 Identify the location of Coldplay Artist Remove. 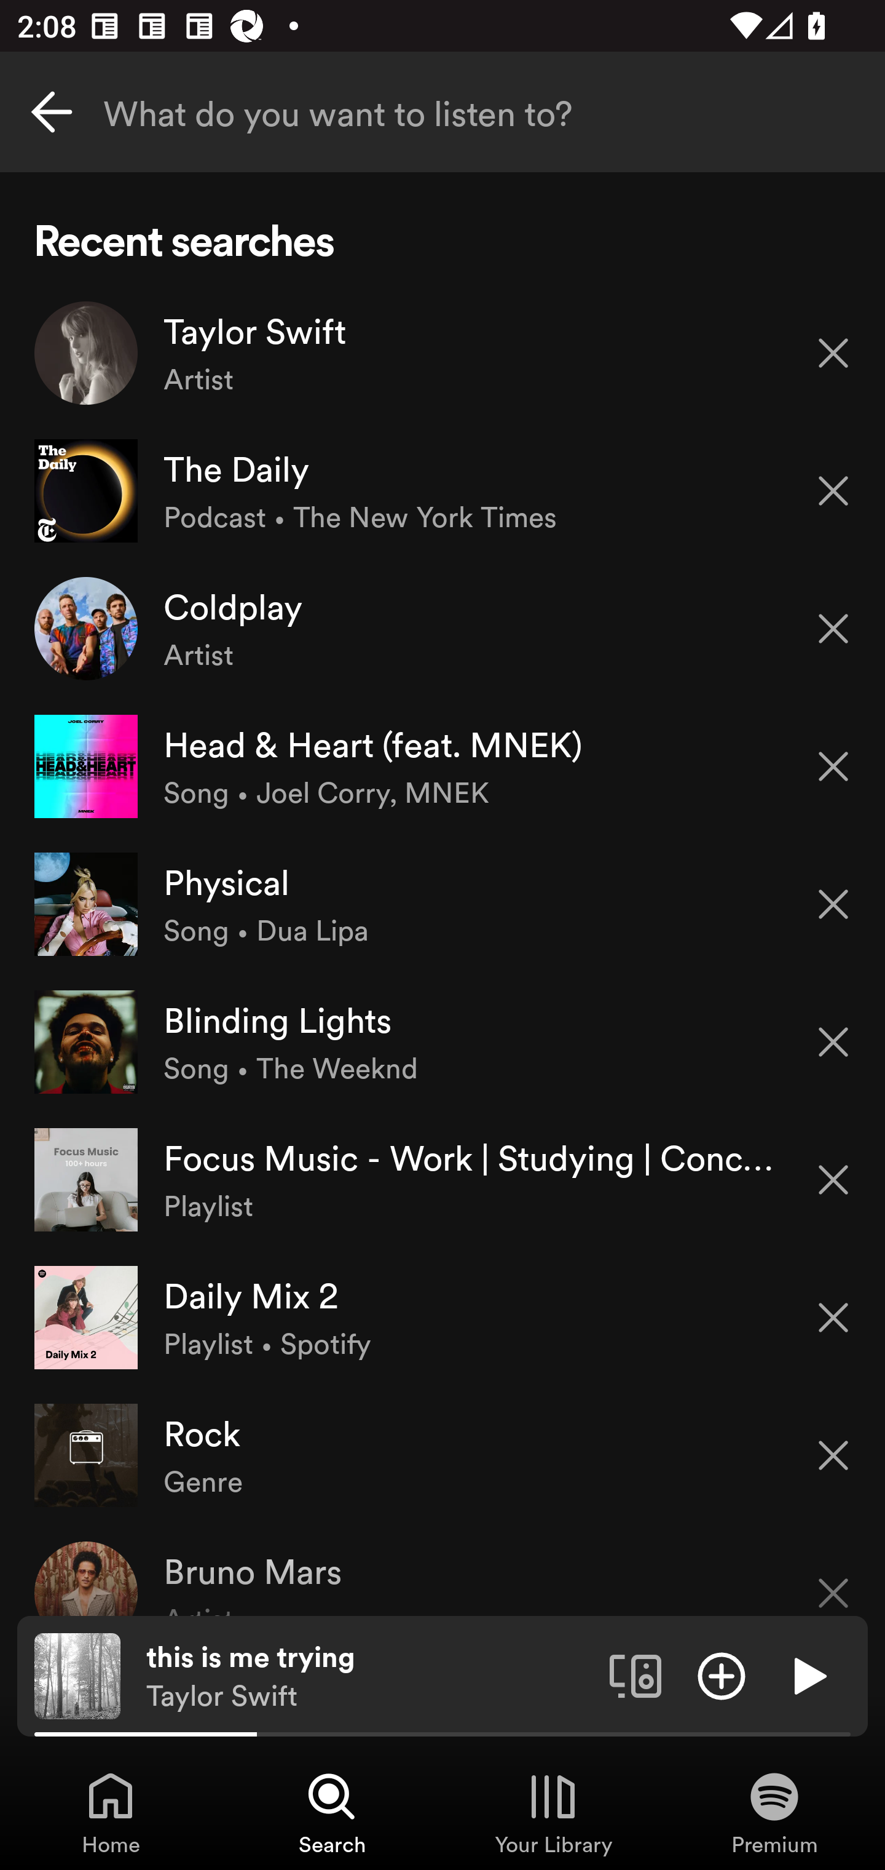
(442, 627).